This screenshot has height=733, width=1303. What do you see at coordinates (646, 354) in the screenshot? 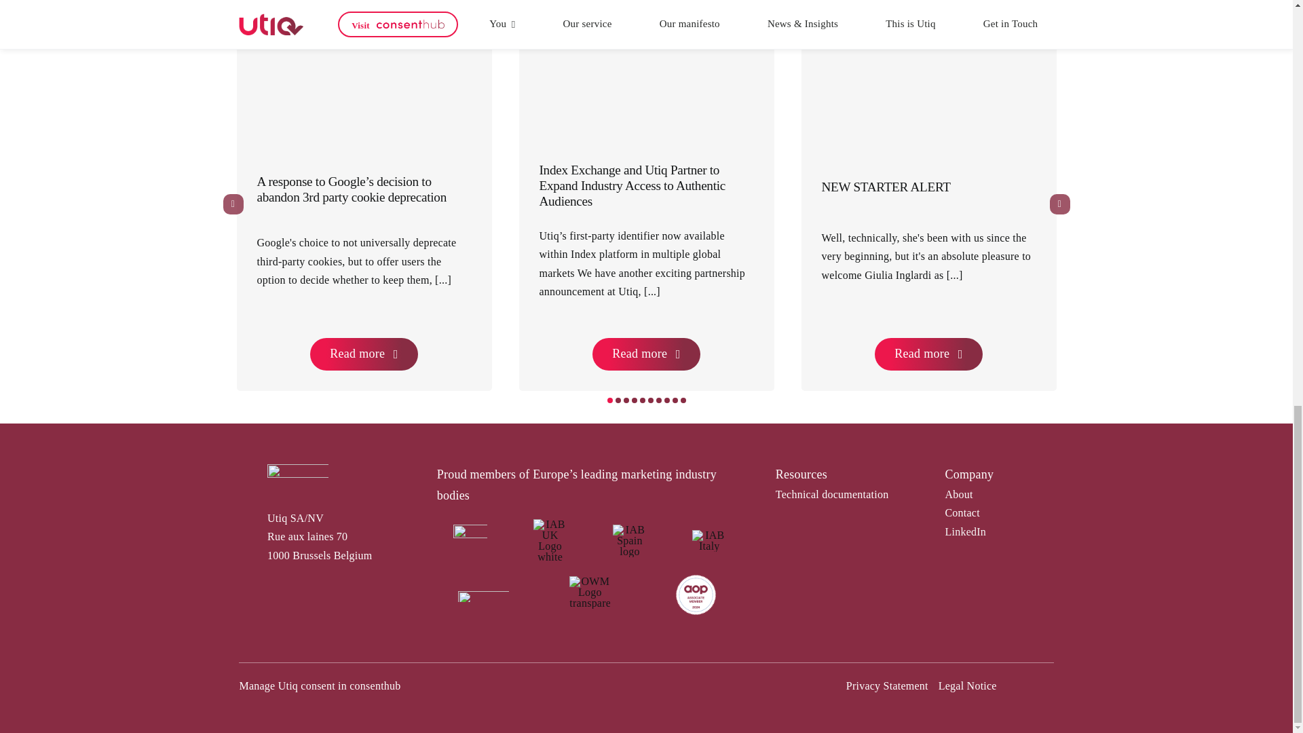
I see `Read more` at bounding box center [646, 354].